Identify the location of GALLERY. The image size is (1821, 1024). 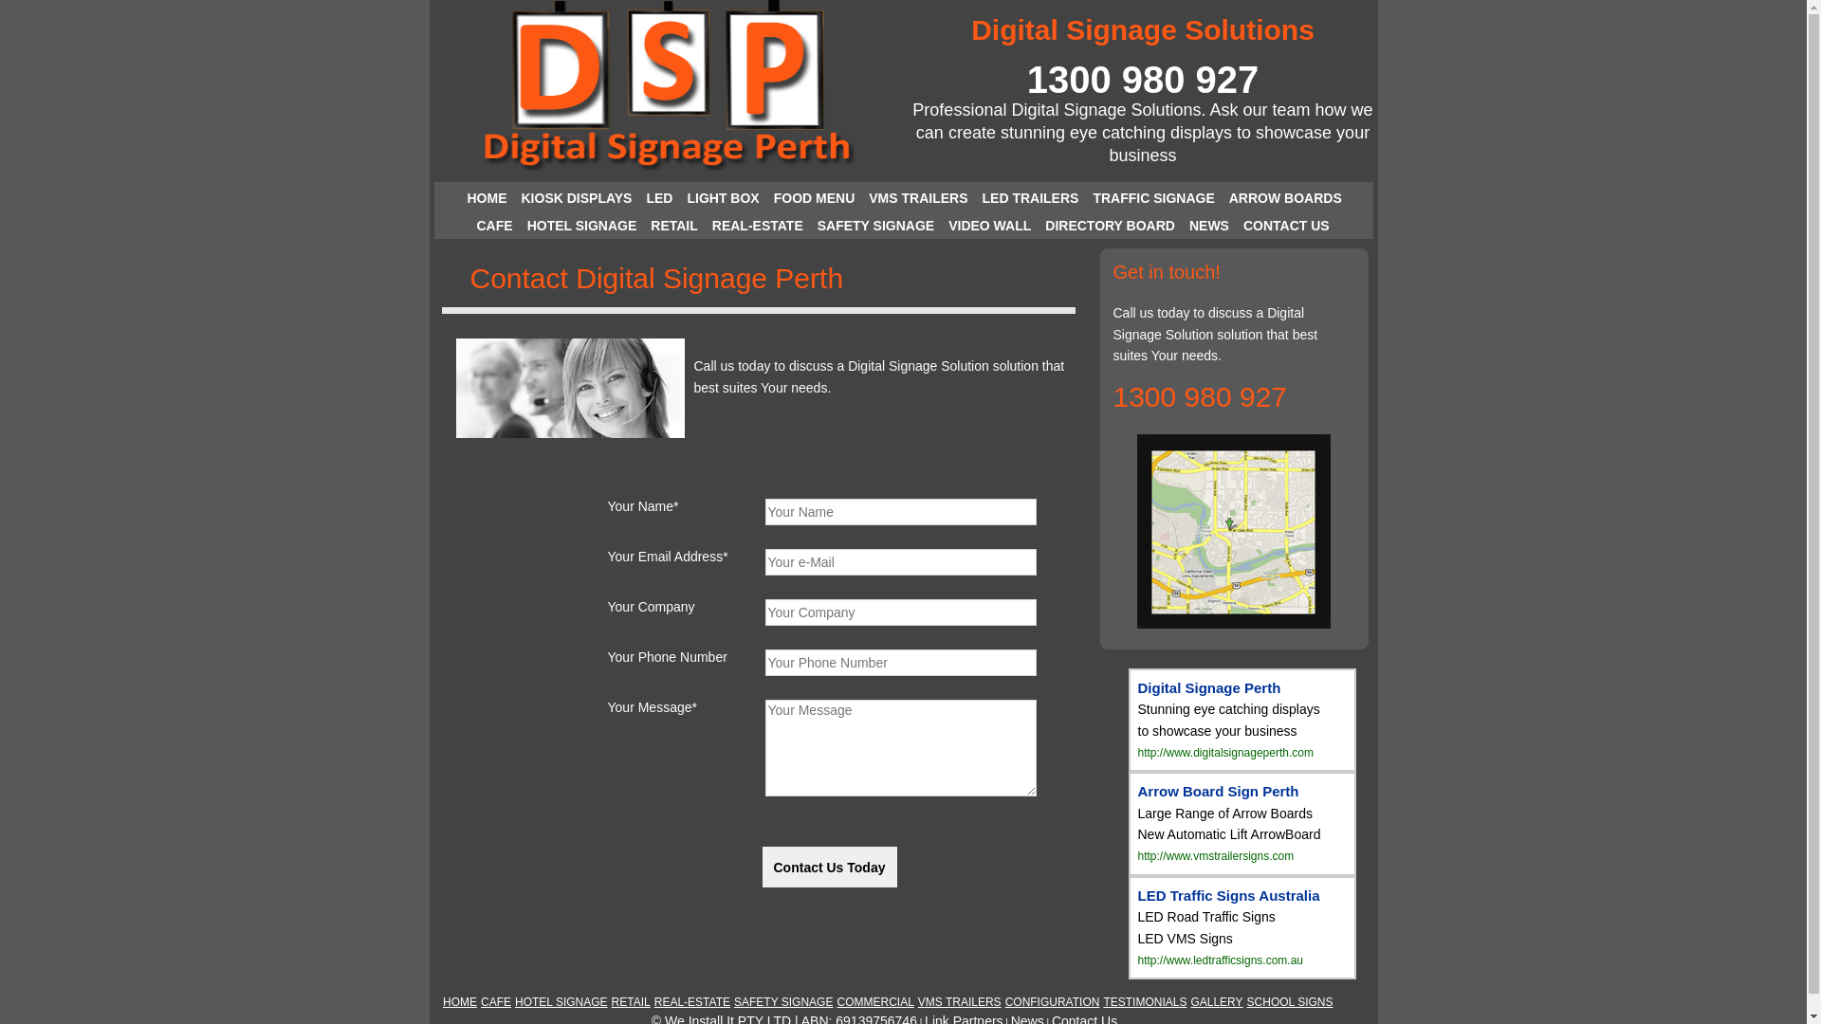
(1216, 1002).